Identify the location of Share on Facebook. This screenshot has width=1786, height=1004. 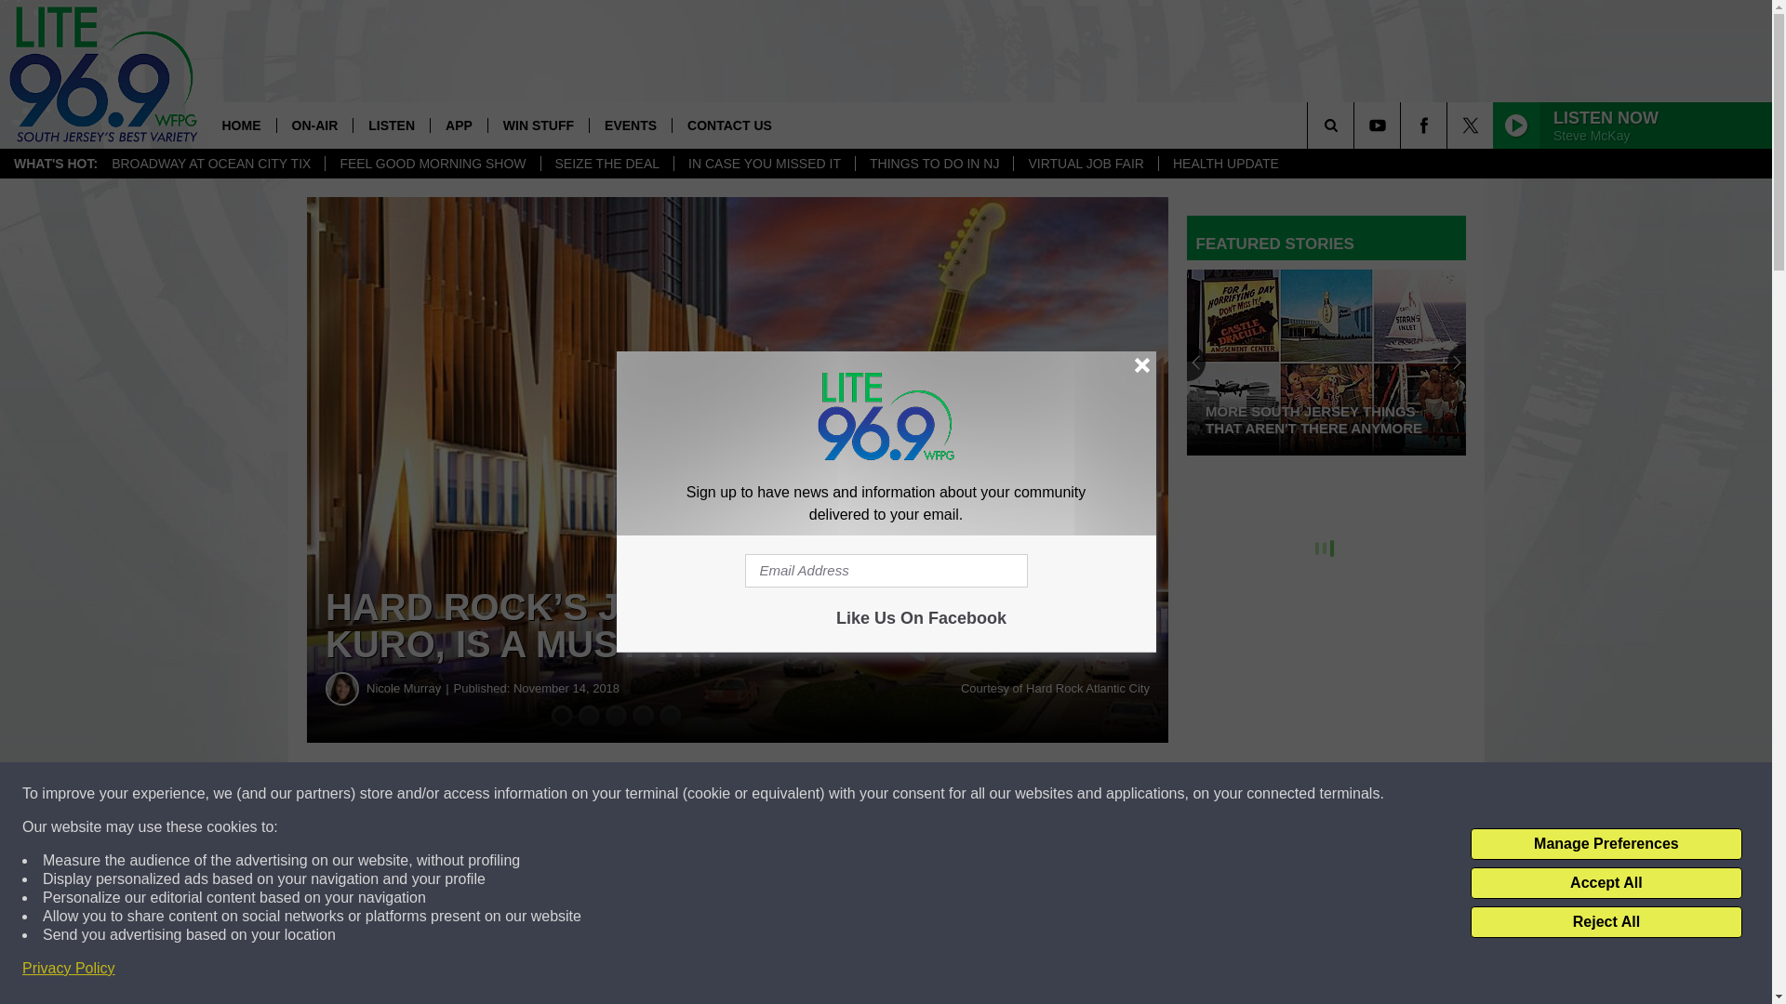
(566, 794).